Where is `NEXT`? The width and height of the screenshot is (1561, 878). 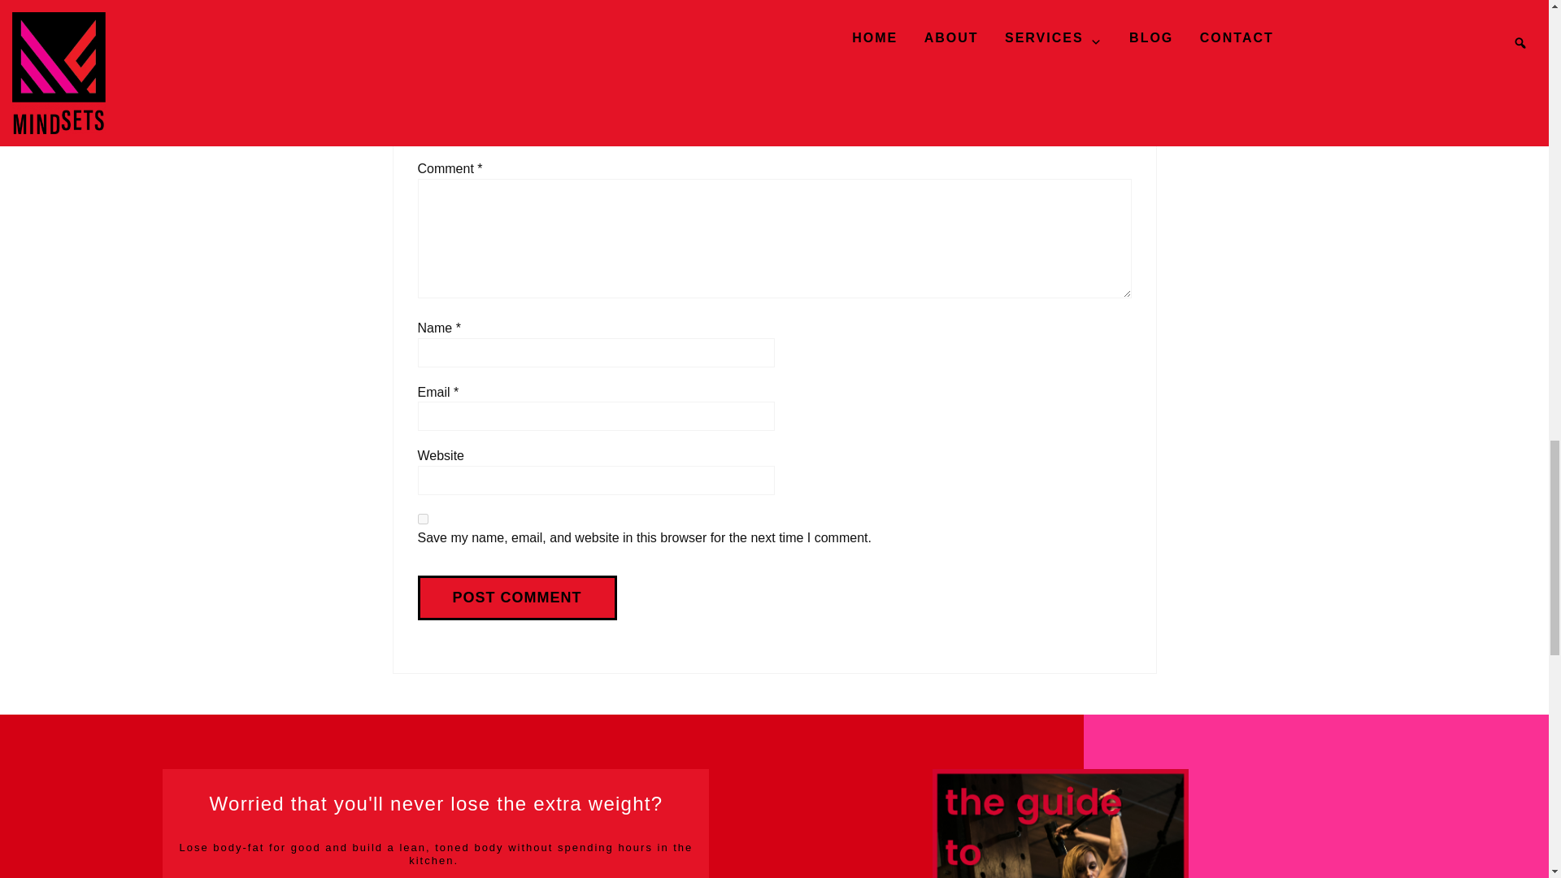 NEXT is located at coordinates (1124, 1).